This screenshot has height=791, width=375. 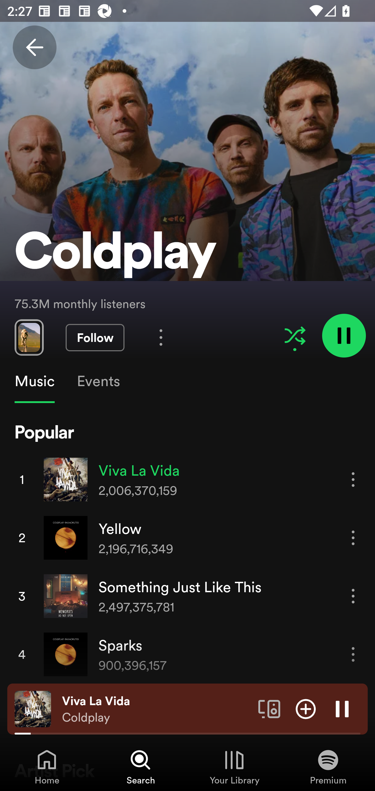 What do you see at coordinates (98, 381) in the screenshot?
I see `Events` at bounding box center [98, 381].